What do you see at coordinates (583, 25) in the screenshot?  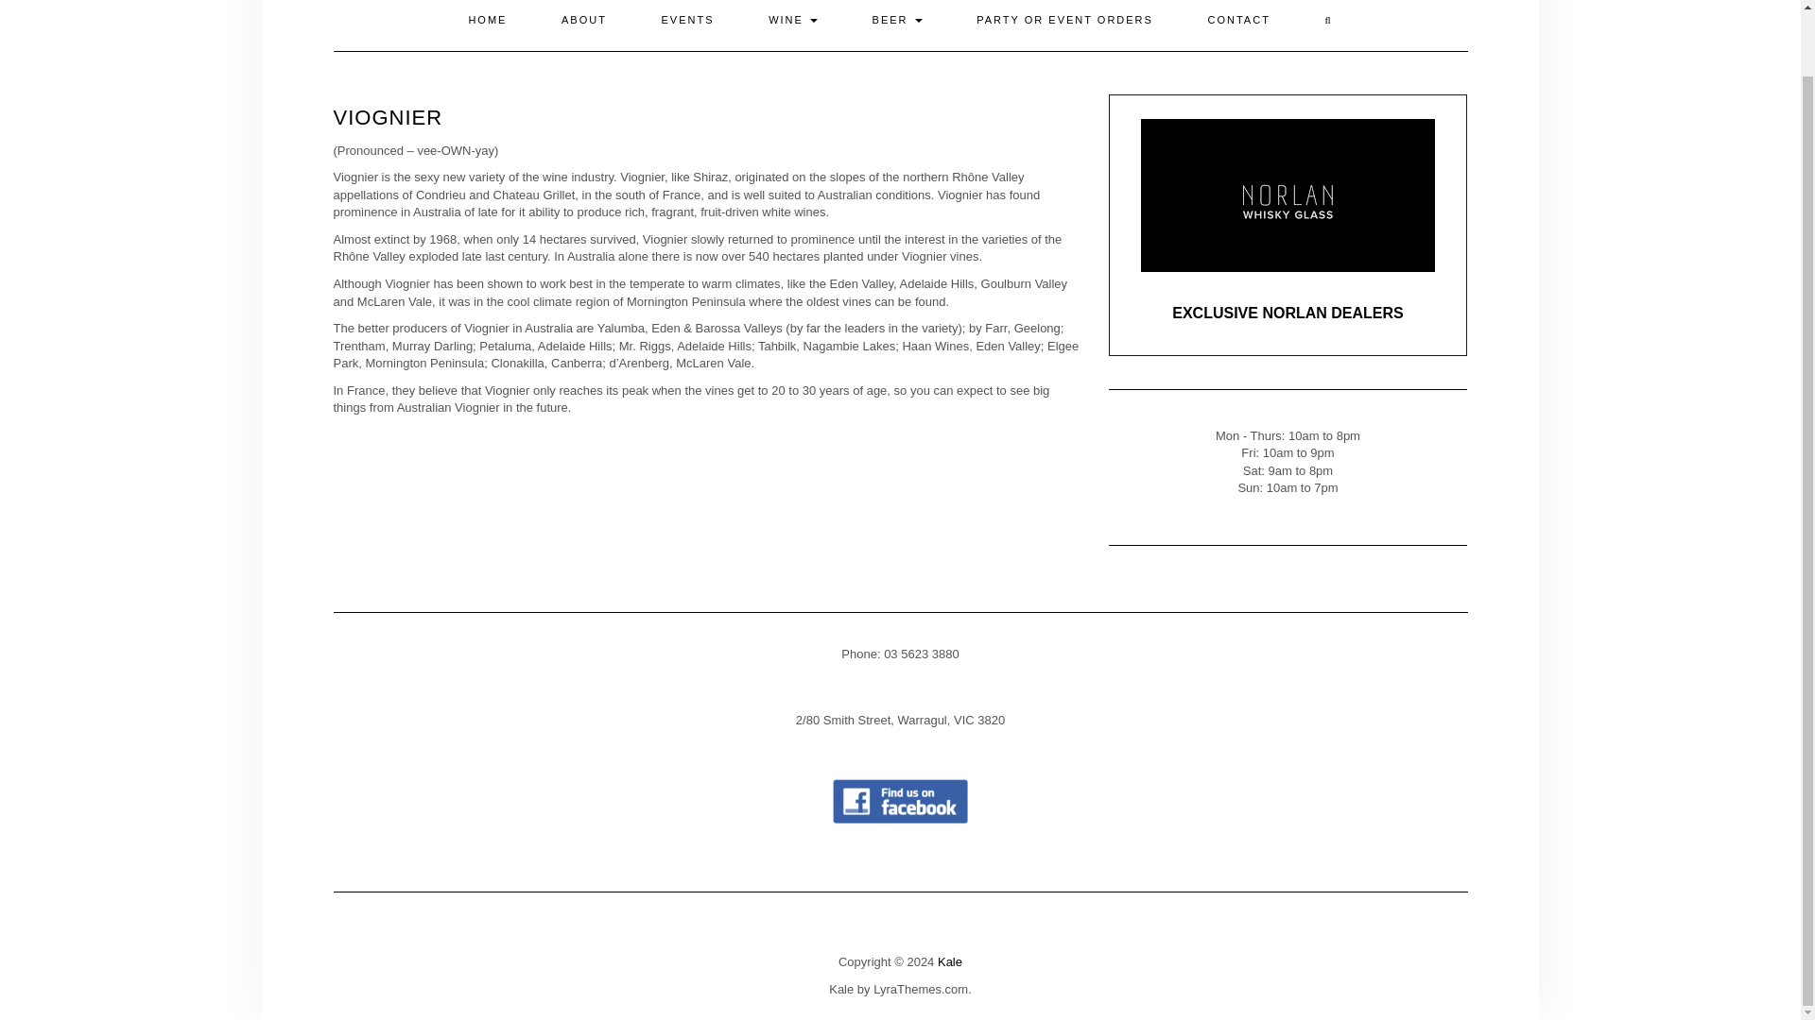 I see `ABOUT` at bounding box center [583, 25].